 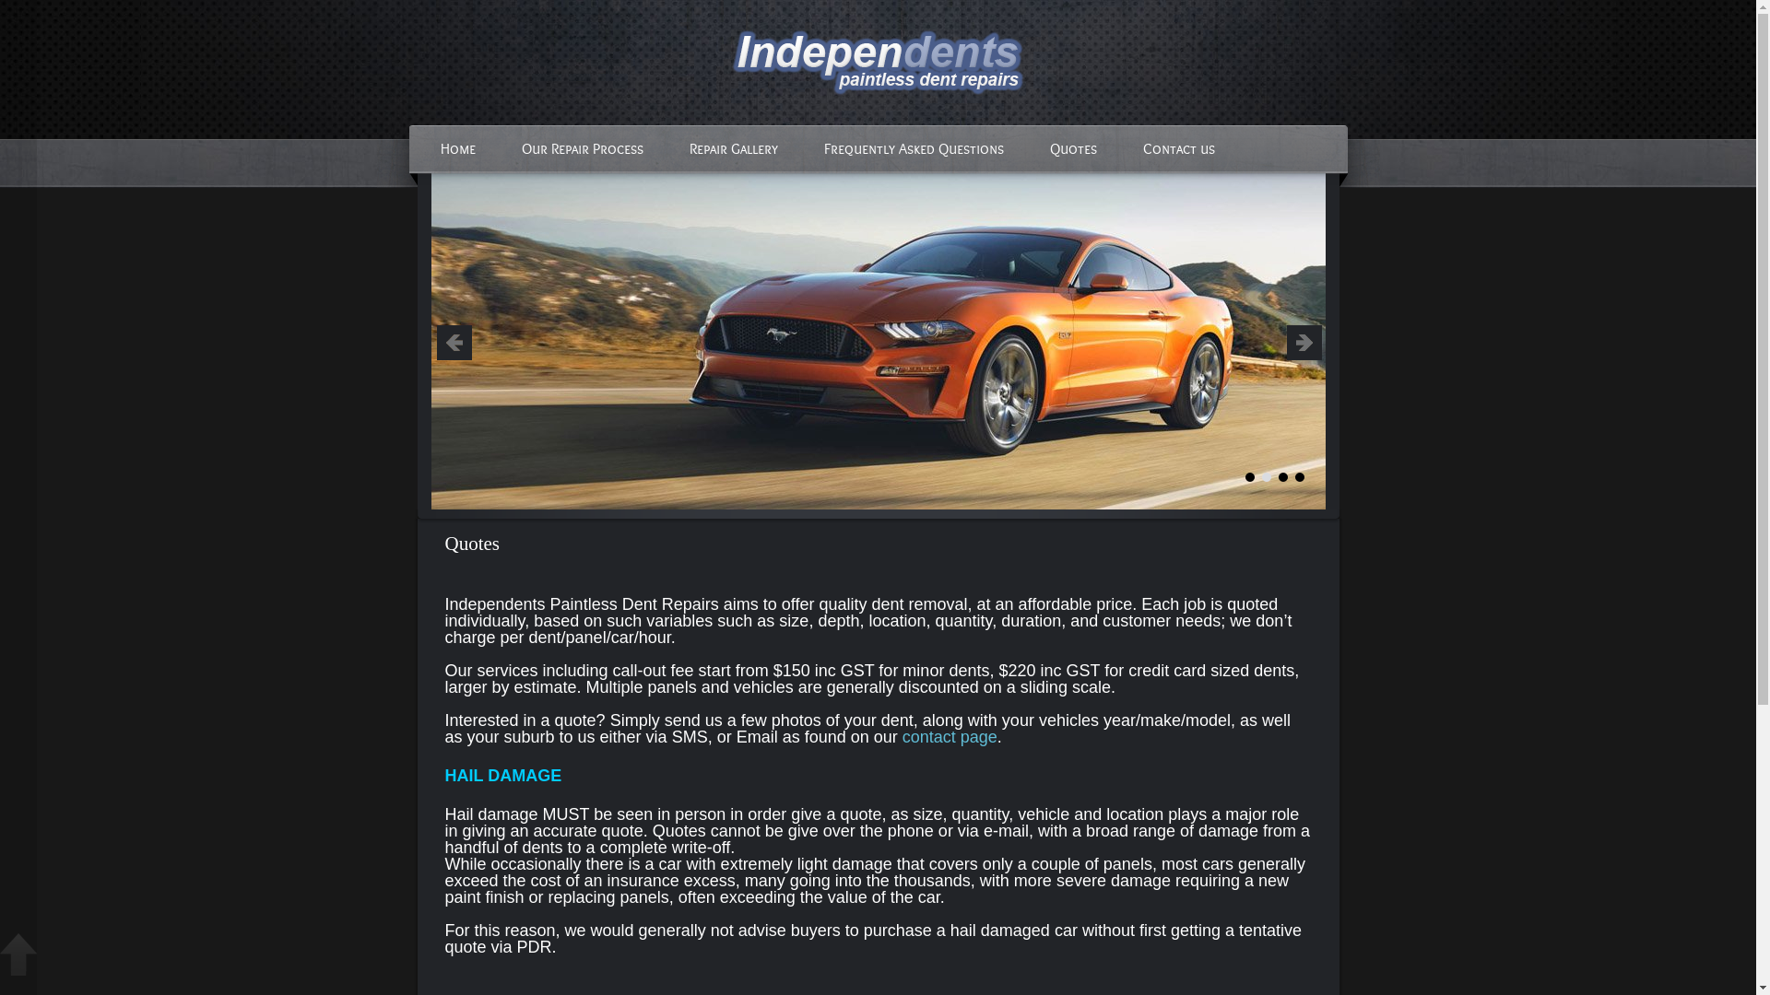 What do you see at coordinates (1249, 477) in the screenshot?
I see `1` at bounding box center [1249, 477].